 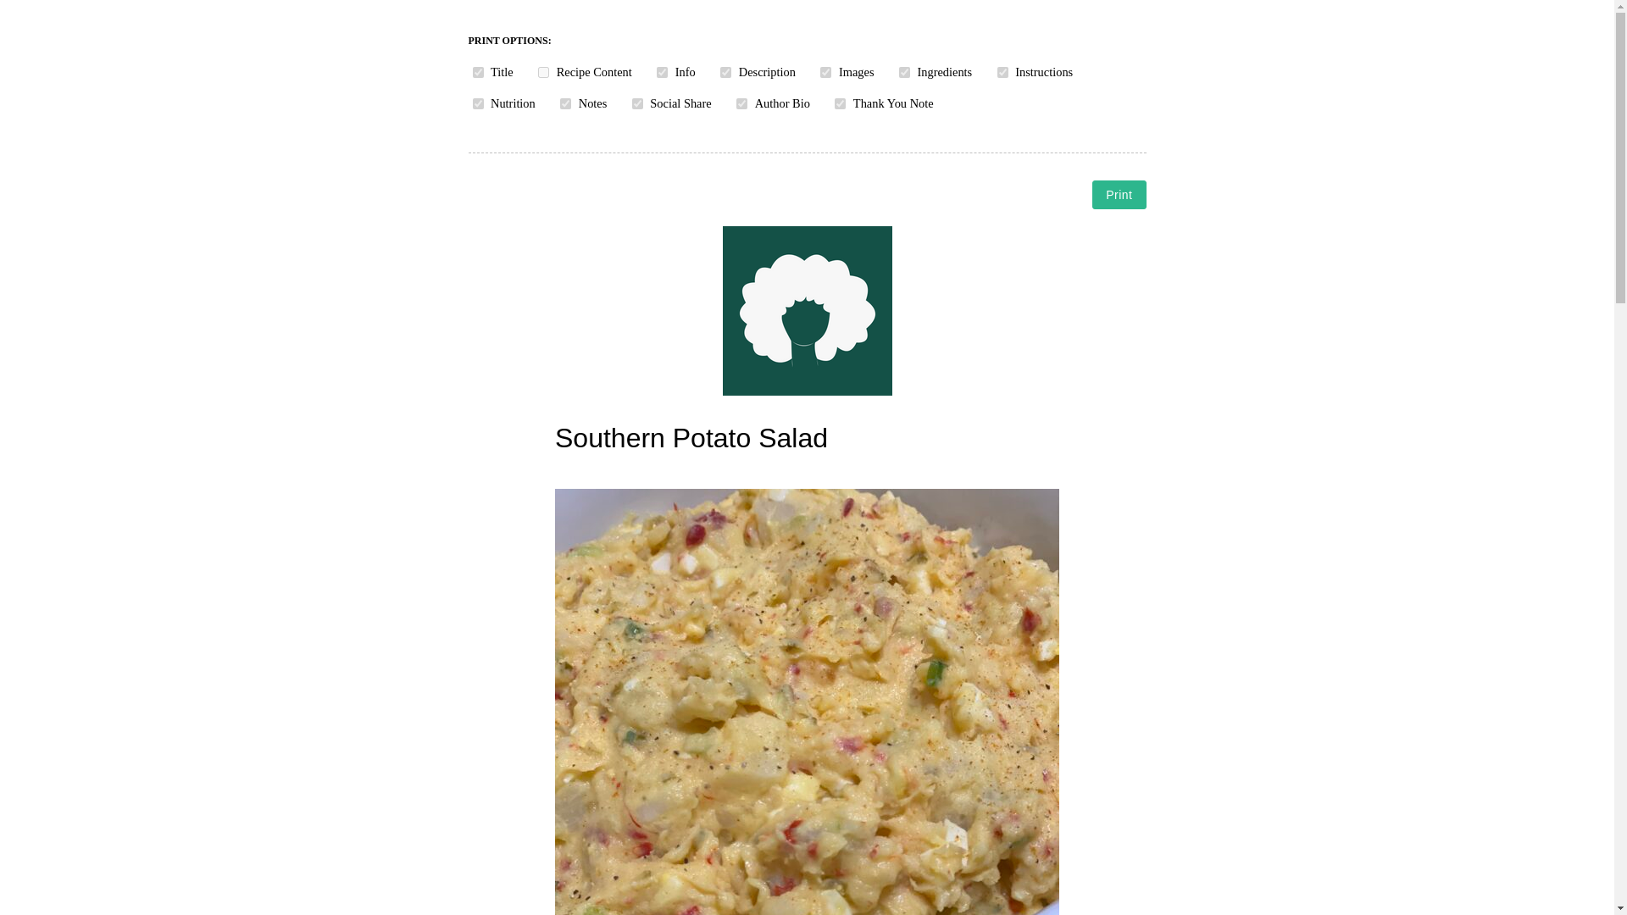 What do you see at coordinates (637, 103) in the screenshot?
I see `1` at bounding box center [637, 103].